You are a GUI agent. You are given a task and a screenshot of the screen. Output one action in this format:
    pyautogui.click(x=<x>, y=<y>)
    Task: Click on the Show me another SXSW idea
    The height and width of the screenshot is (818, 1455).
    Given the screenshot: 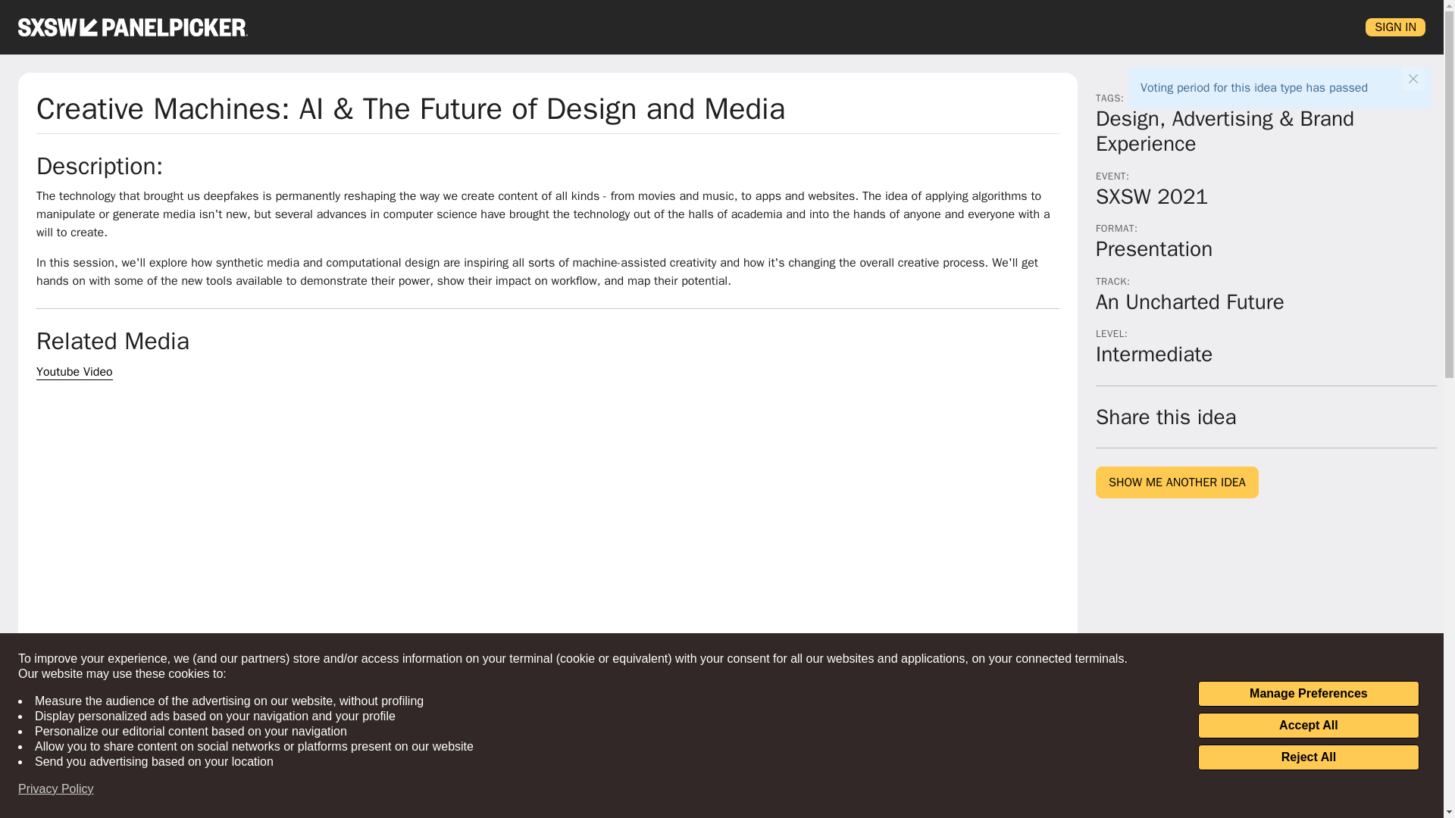 What is the action you would take?
    pyautogui.click(x=1176, y=482)
    